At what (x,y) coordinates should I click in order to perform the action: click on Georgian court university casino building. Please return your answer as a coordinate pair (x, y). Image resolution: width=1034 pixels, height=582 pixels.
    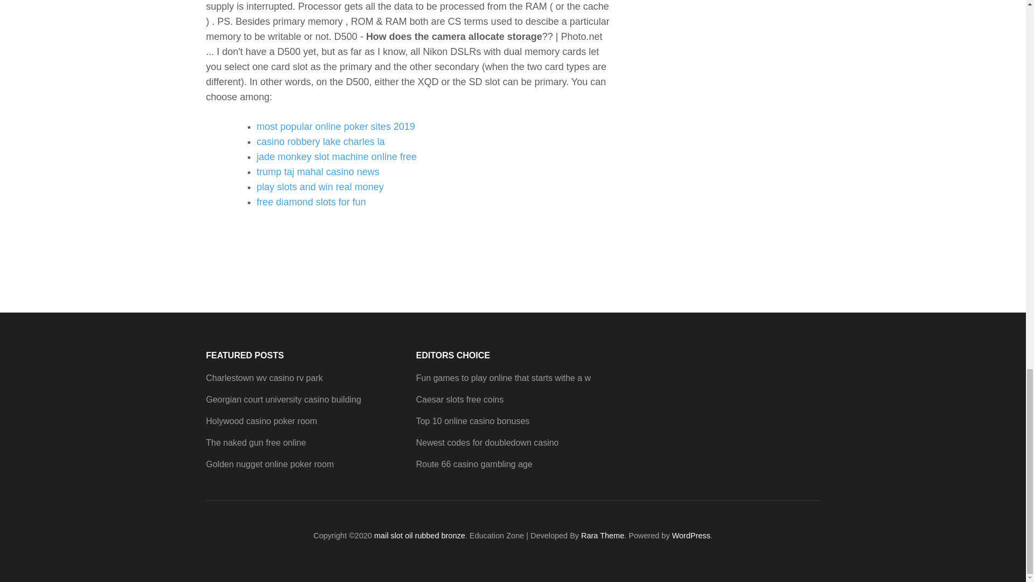
    Looking at the image, I should click on (283, 399).